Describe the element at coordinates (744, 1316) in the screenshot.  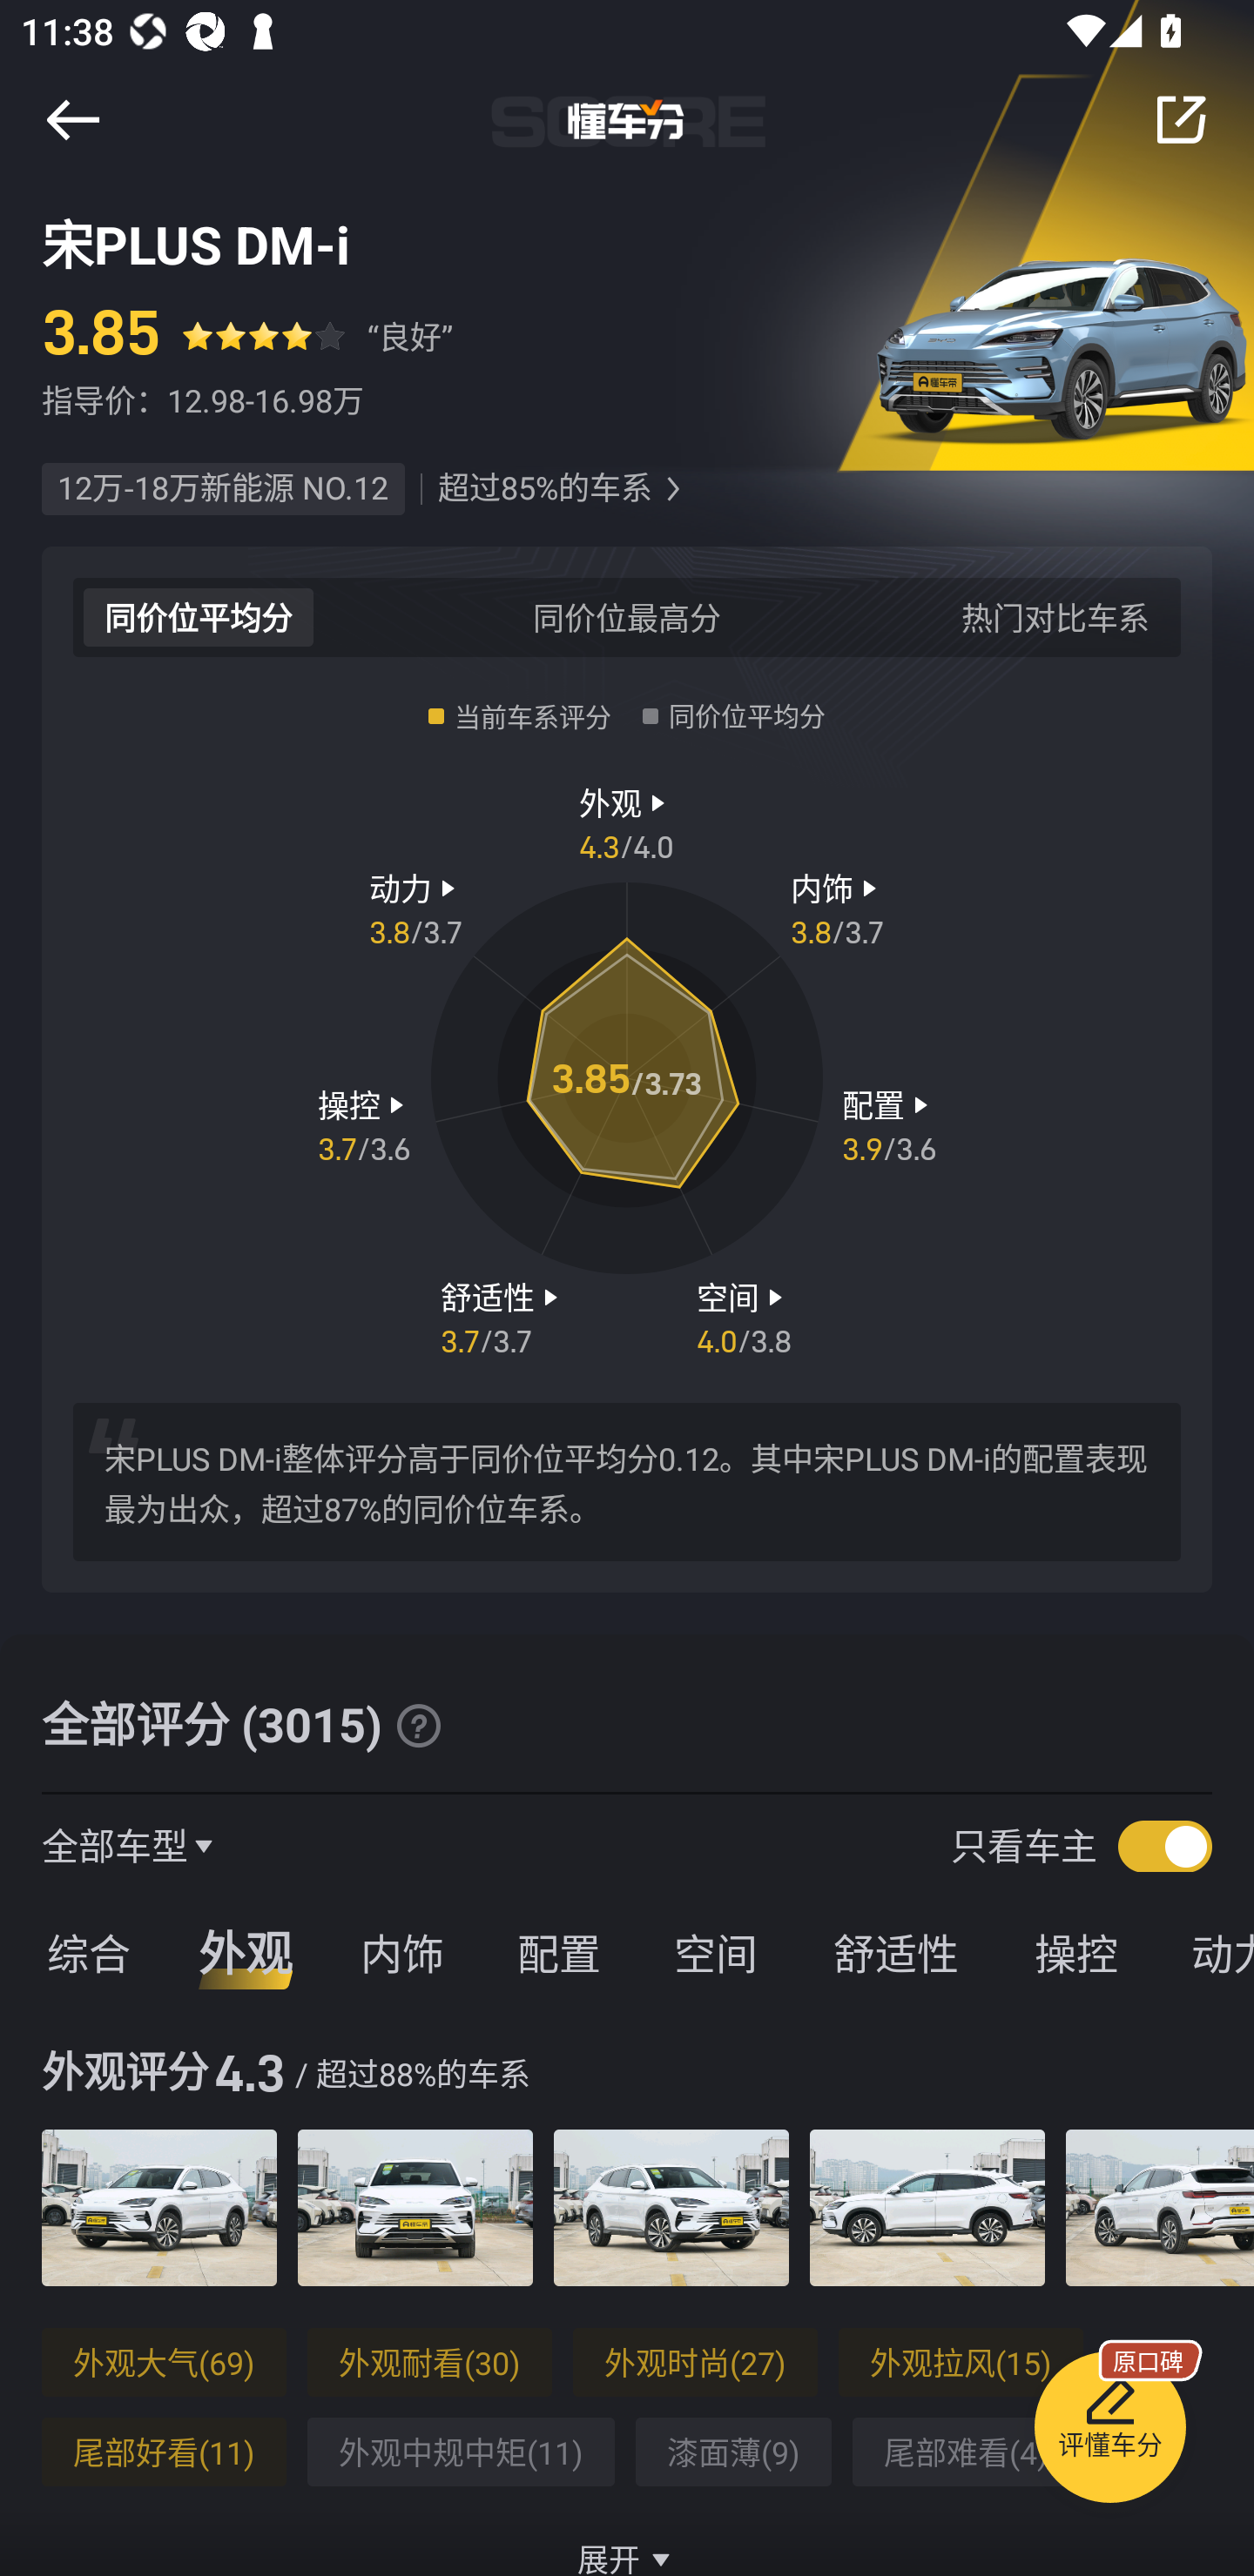
I see `空间  4.0 / 3.8` at that location.